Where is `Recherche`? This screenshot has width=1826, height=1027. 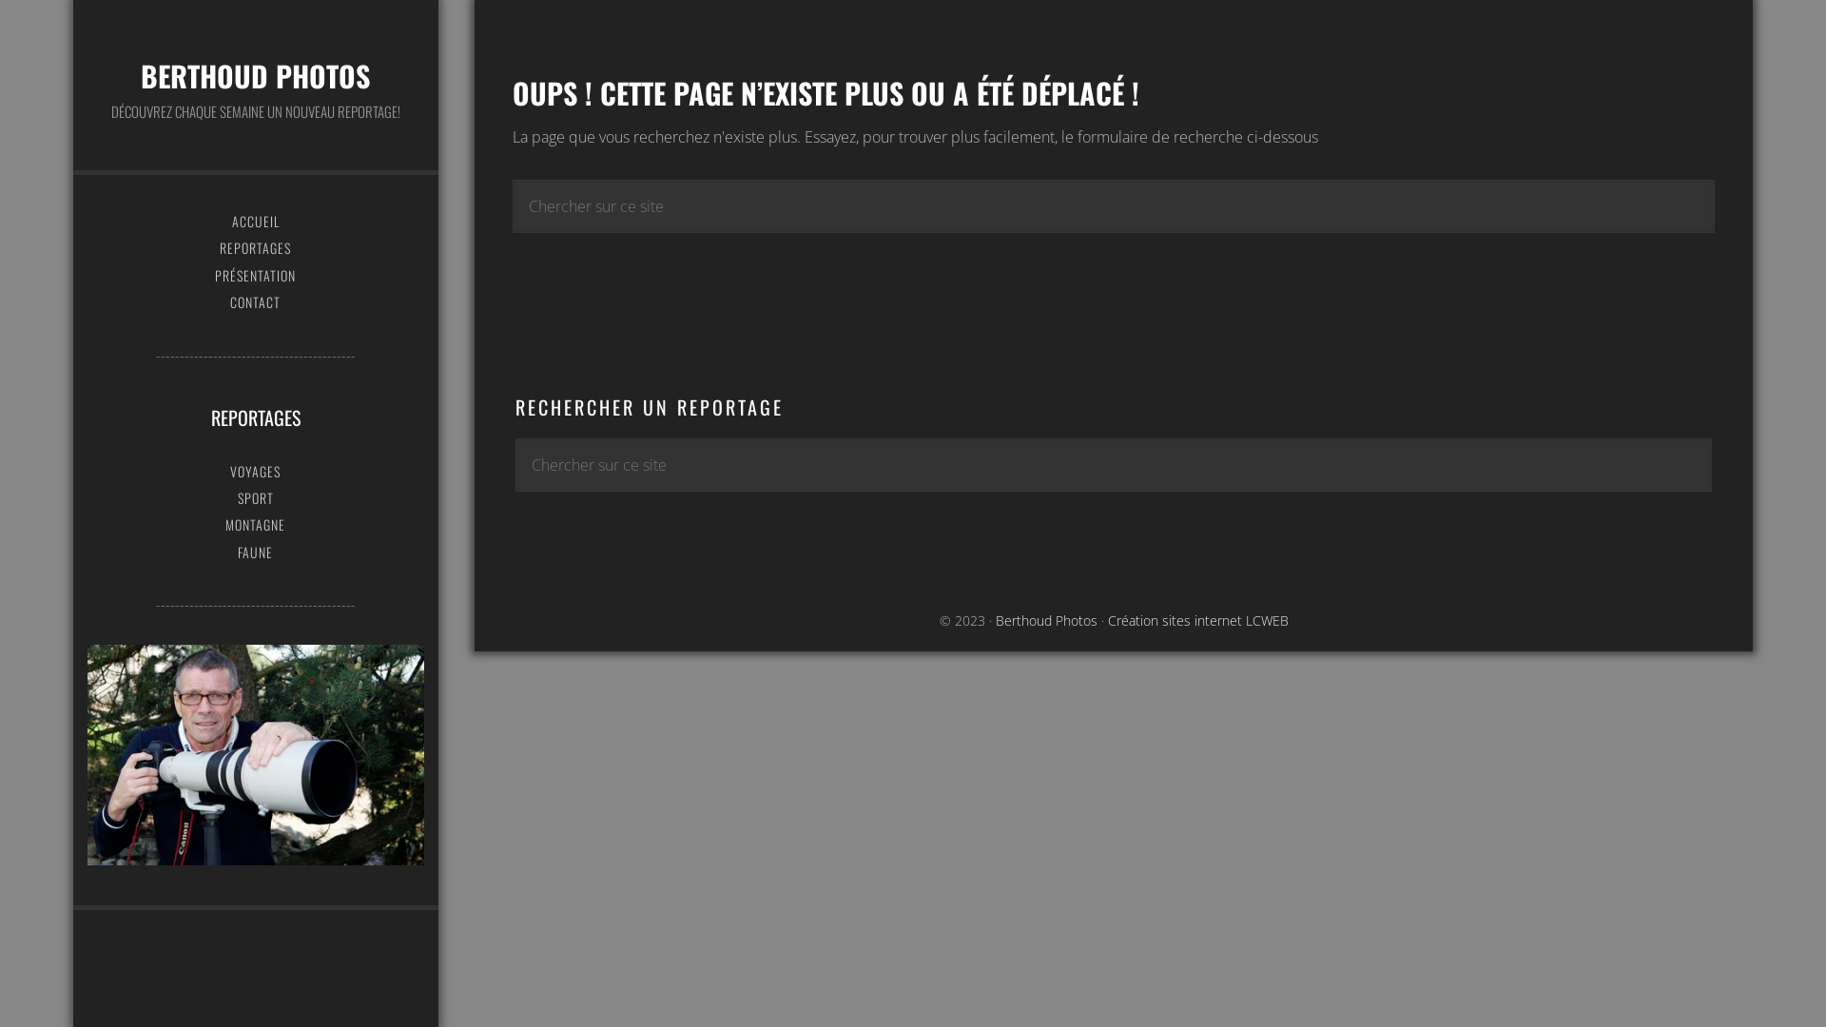
Recherche is located at coordinates (1714, 175).